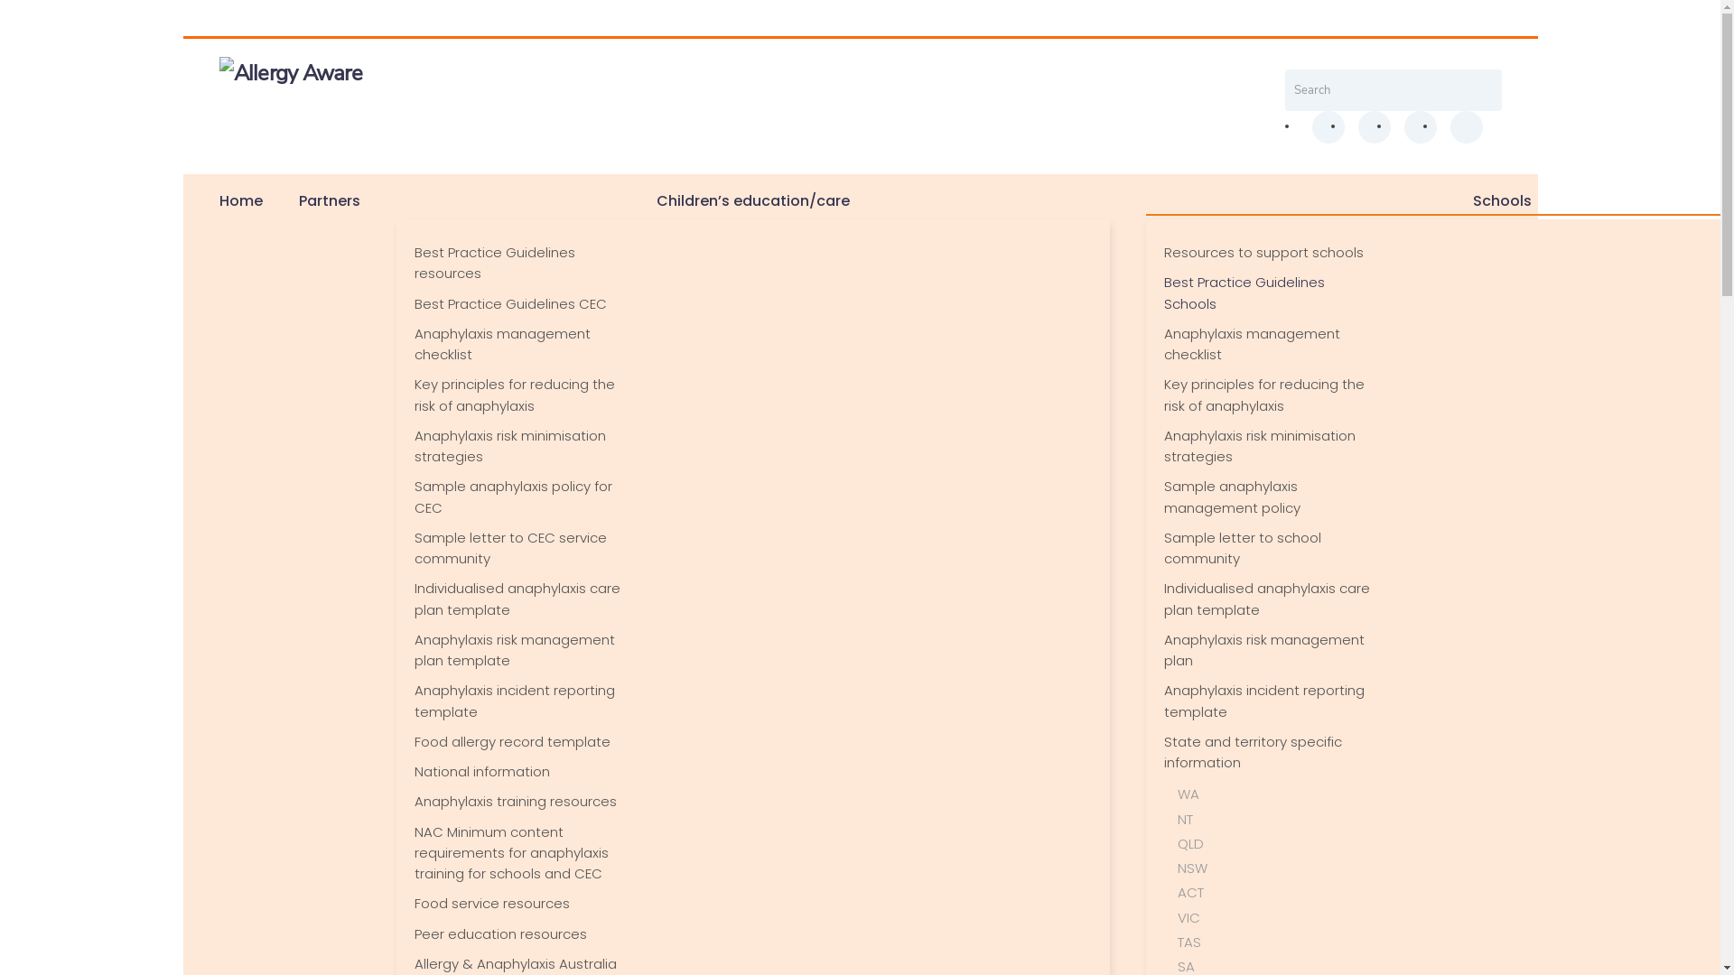  What do you see at coordinates (1267, 599) in the screenshot?
I see `Individualised anaphylaxis care plan template` at bounding box center [1267, 599].